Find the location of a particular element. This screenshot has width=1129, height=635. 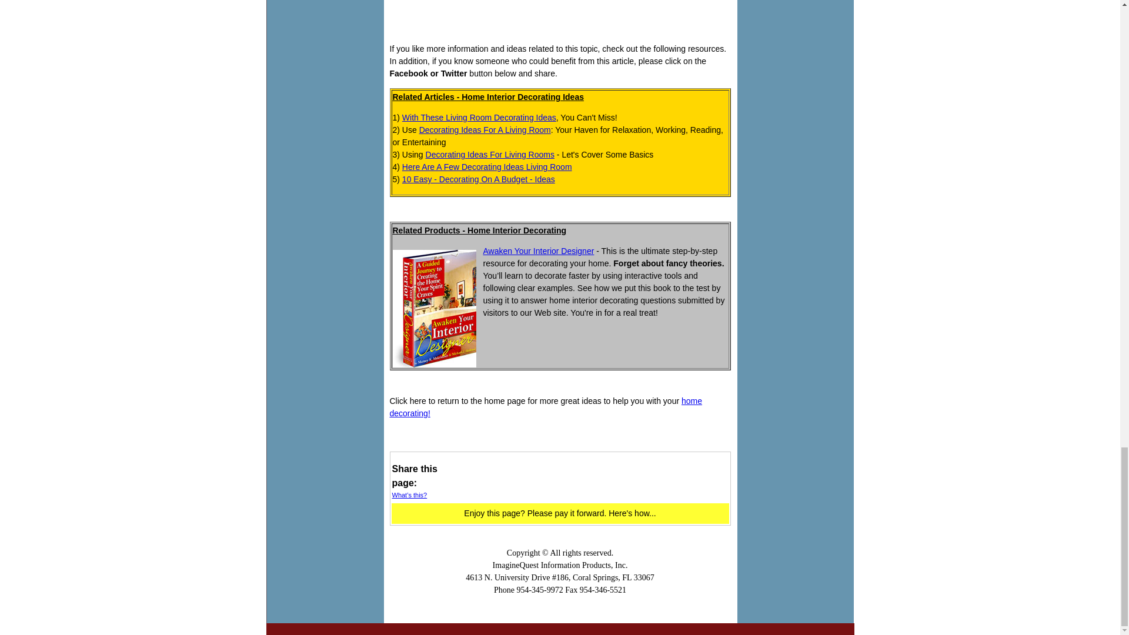

10 Easy - Decorating On A Budget - Ideas is located at coordinates (479, 179).